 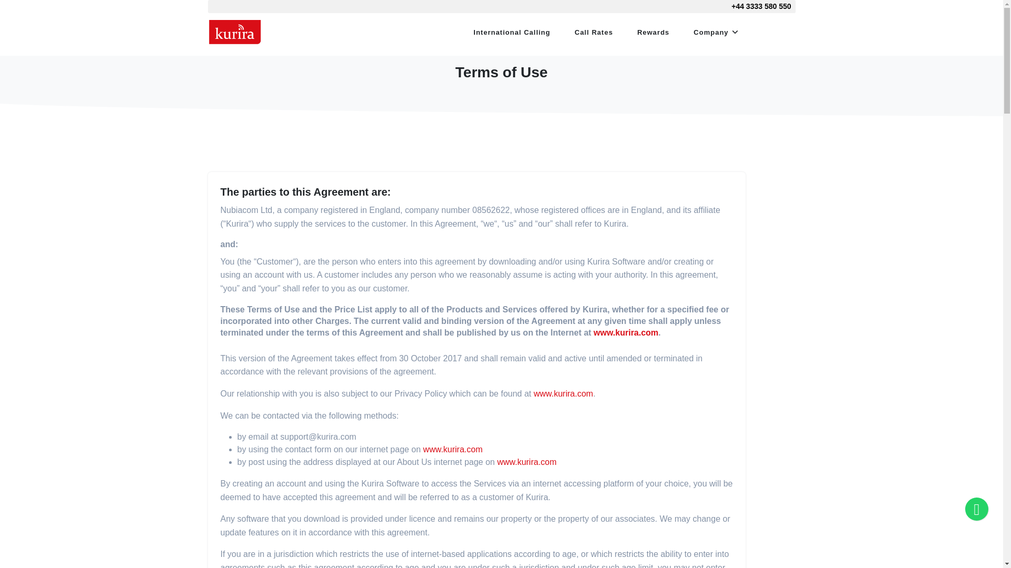 I want to click on International Calling, so click(x=511, y=33).